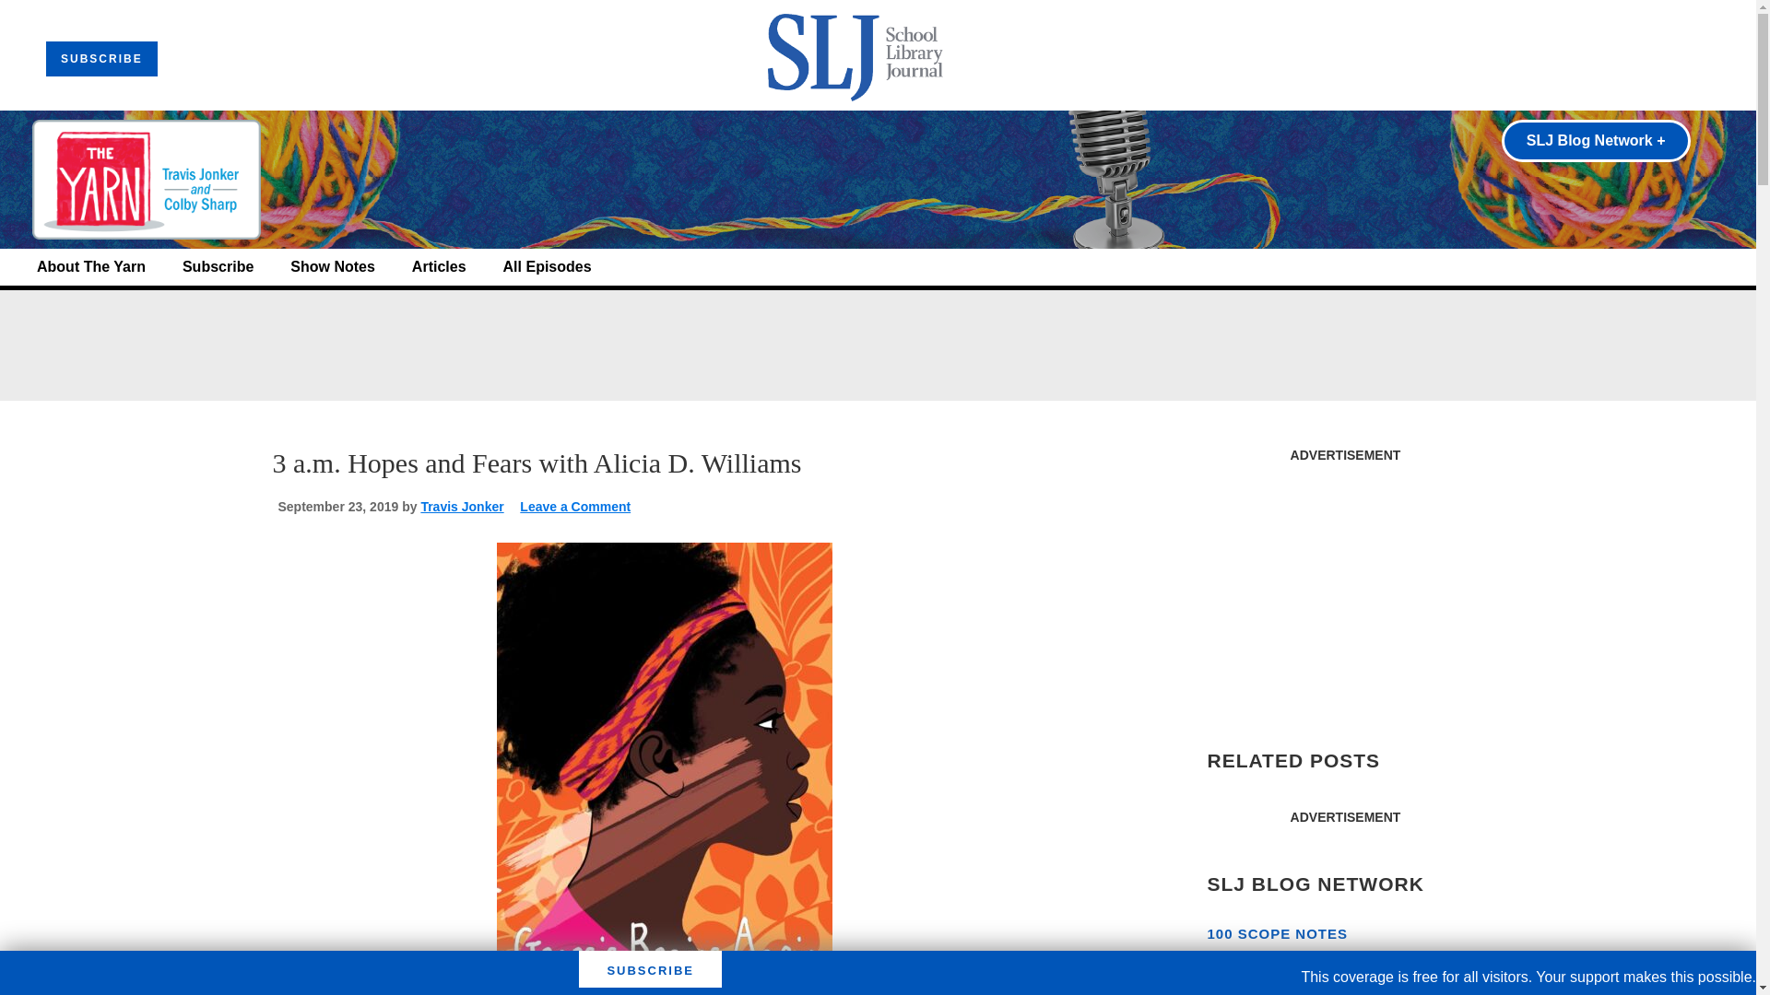 This screenshot has width=1770, height=995. I want to click on Subscribe, so click(218, 267).